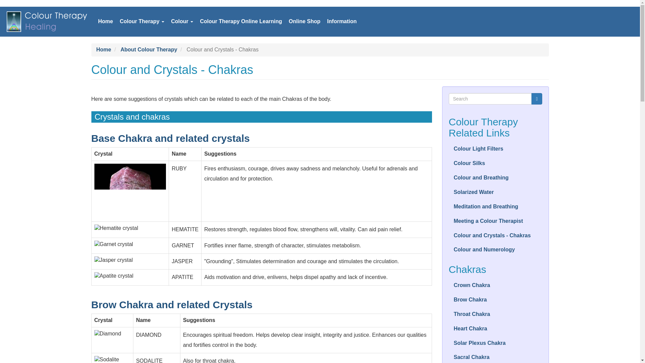 The image size is (645, 363). Describe the element at coordinates (536, 99) in the screenshot. I see `Search` at that location.